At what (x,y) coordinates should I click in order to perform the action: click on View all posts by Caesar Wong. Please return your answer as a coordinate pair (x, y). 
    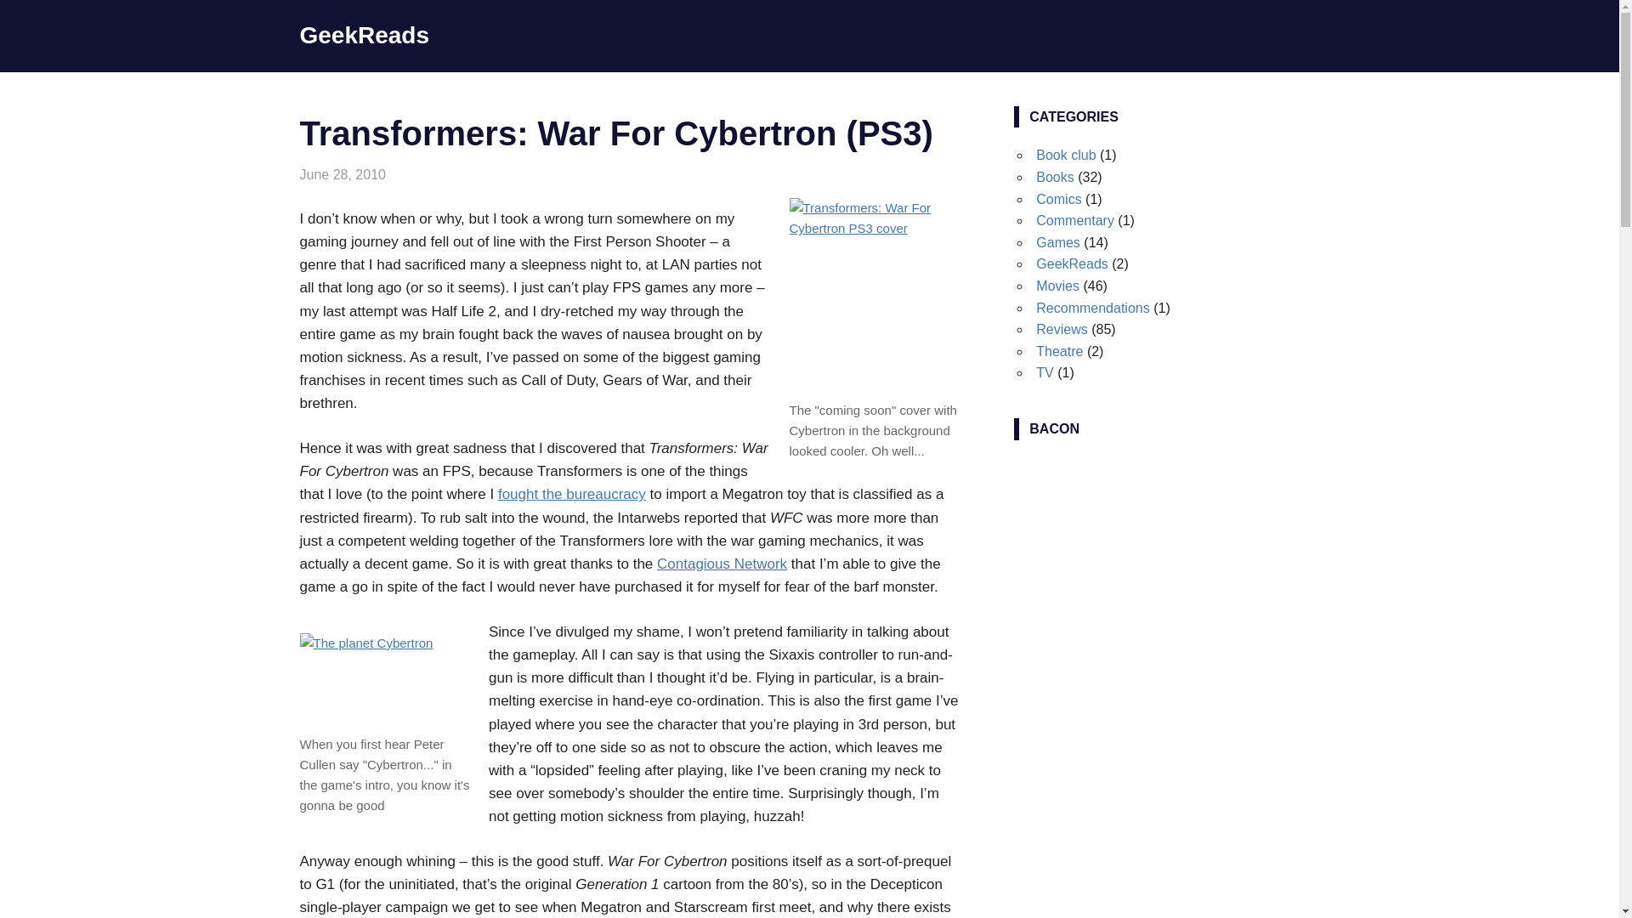
    Looking at the image, I should click on (427, 173).